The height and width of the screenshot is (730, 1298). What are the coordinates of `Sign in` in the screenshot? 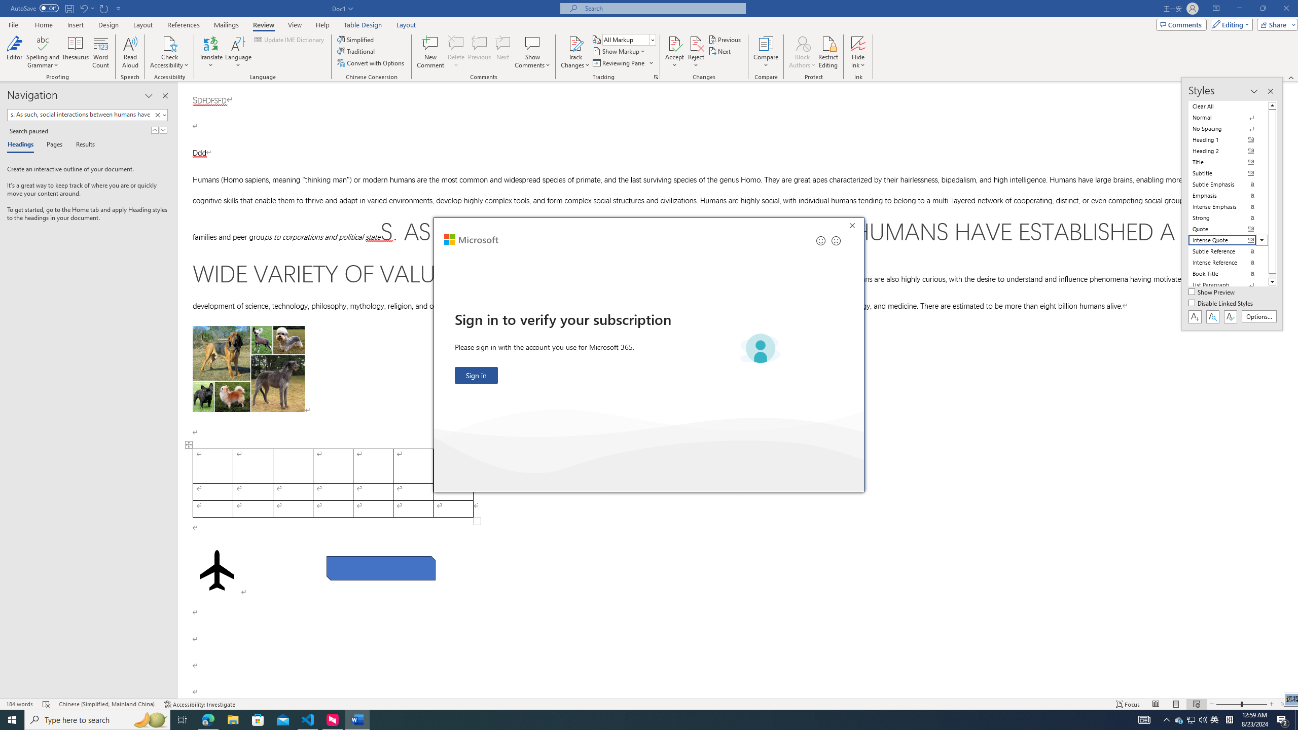 It's located at (477, 375).